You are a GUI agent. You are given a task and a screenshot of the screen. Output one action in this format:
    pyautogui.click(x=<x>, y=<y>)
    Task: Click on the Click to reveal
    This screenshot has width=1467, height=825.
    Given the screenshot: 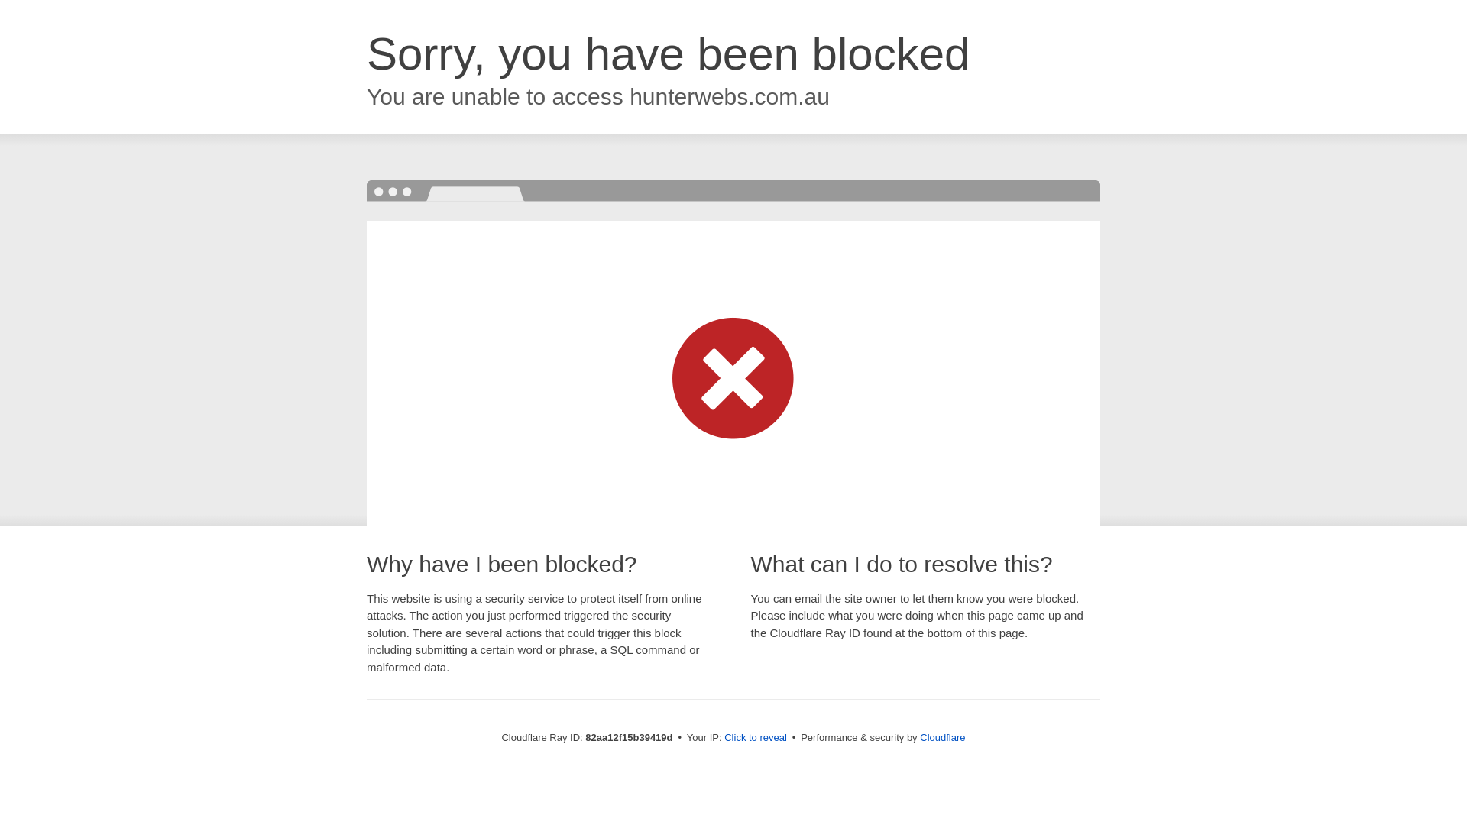 What is the action you would take?
    pyautogui.click(x=756, y=738)
    